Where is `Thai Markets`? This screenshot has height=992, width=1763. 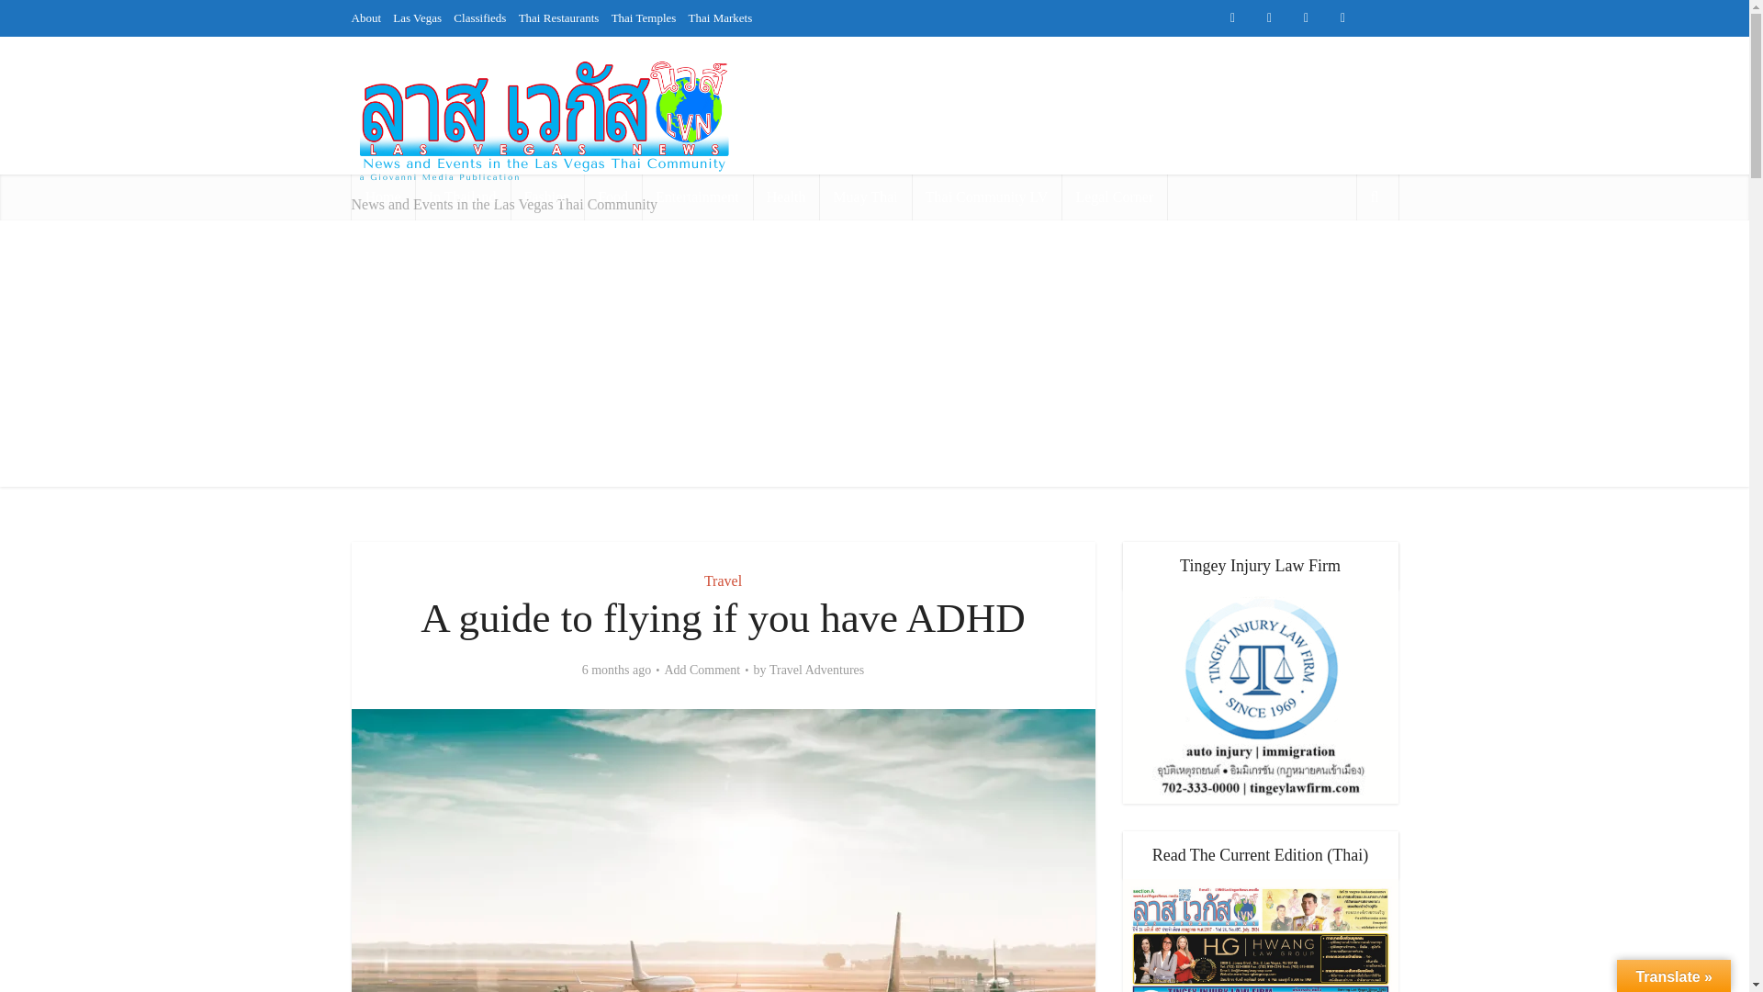 Thai Markets is located at coordinates (874, 90).